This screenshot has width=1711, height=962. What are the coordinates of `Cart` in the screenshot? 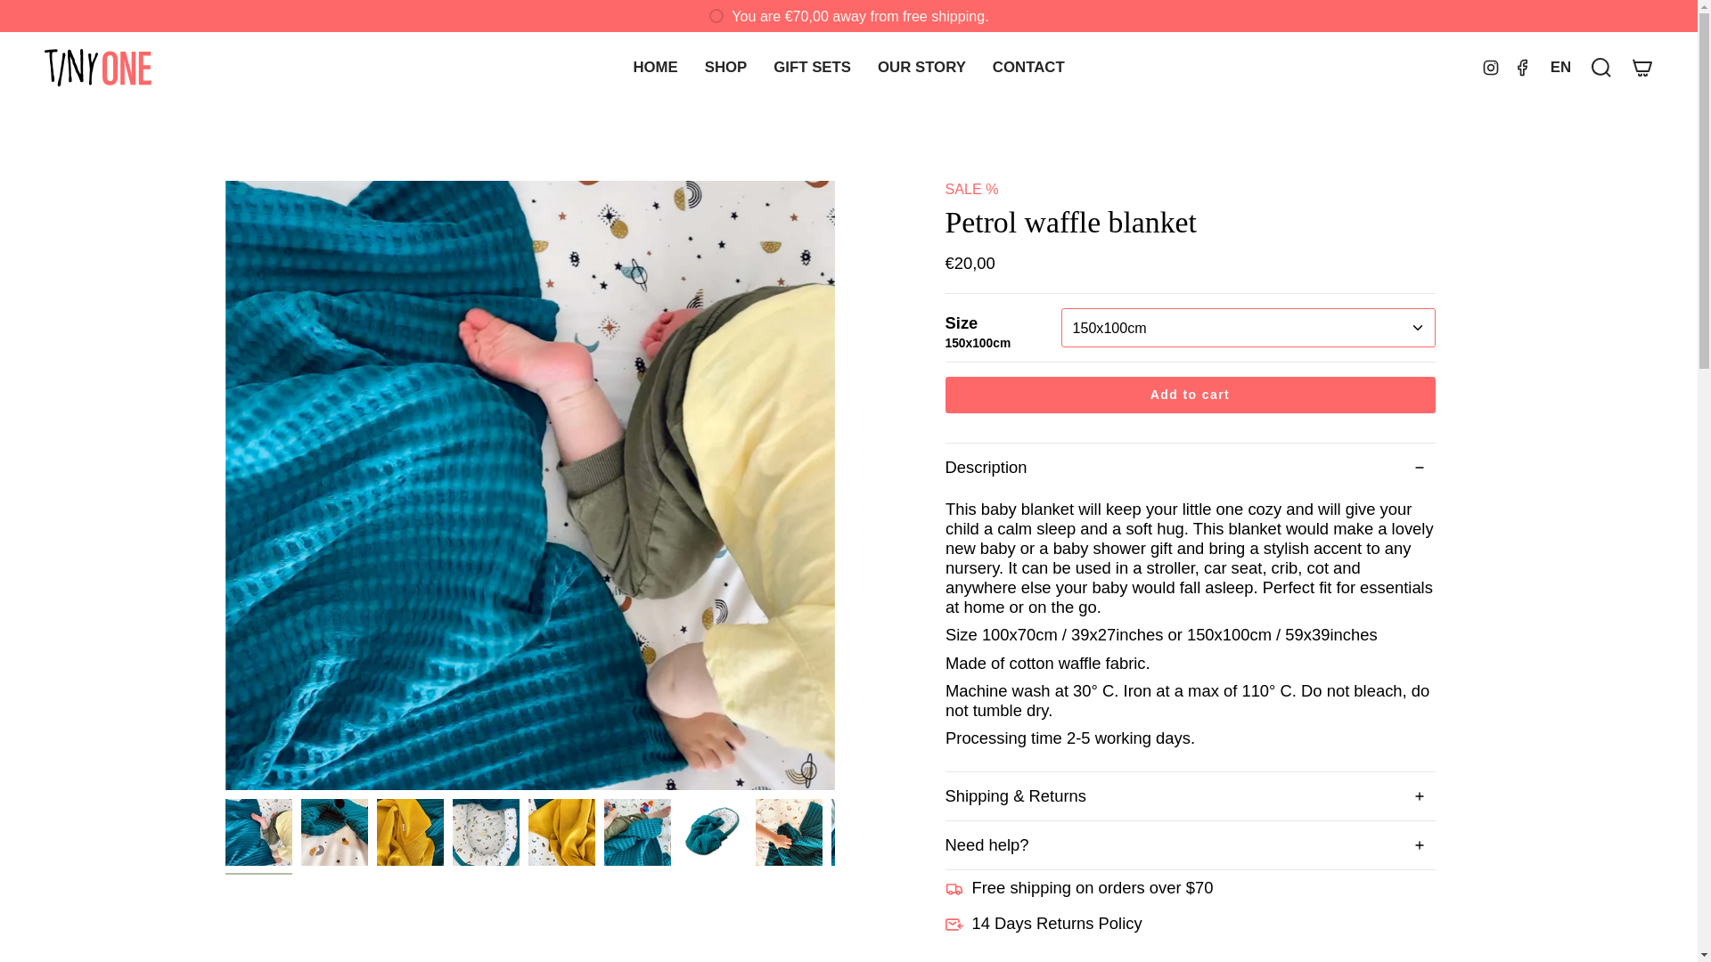 It's located at (1642, 68).